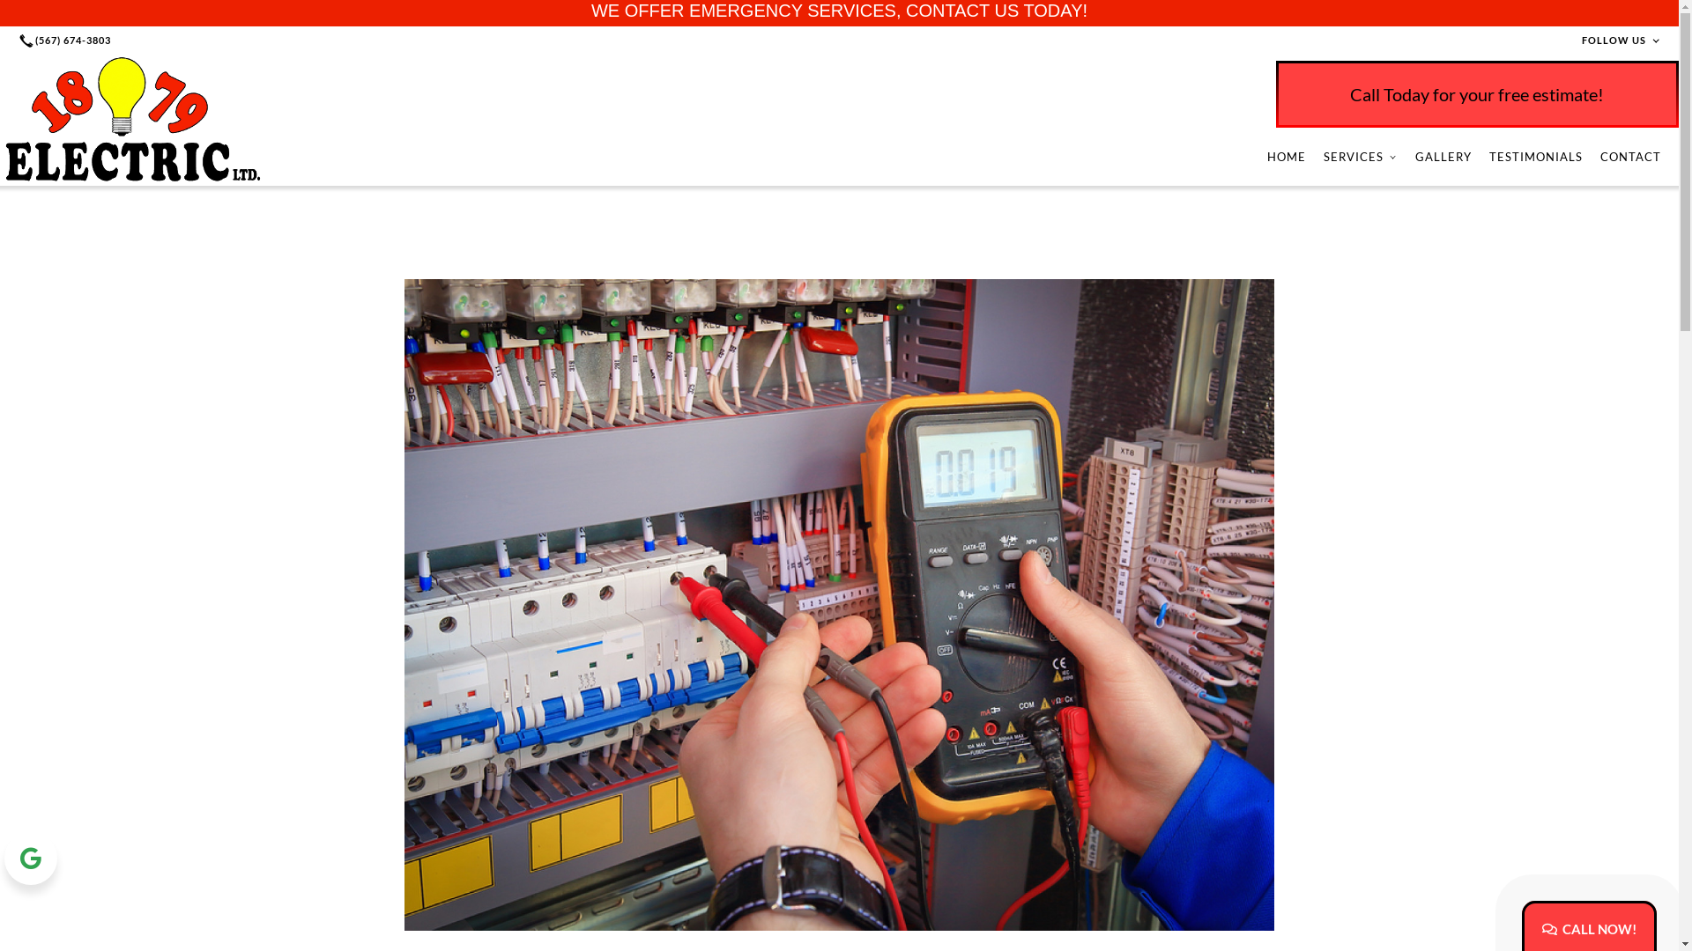 This screenshot has height=951, width=1692. What do you see at coordinates (1443, 157) in the screenshot?
I see `GALLERY` at bounding box center [1443, 157].